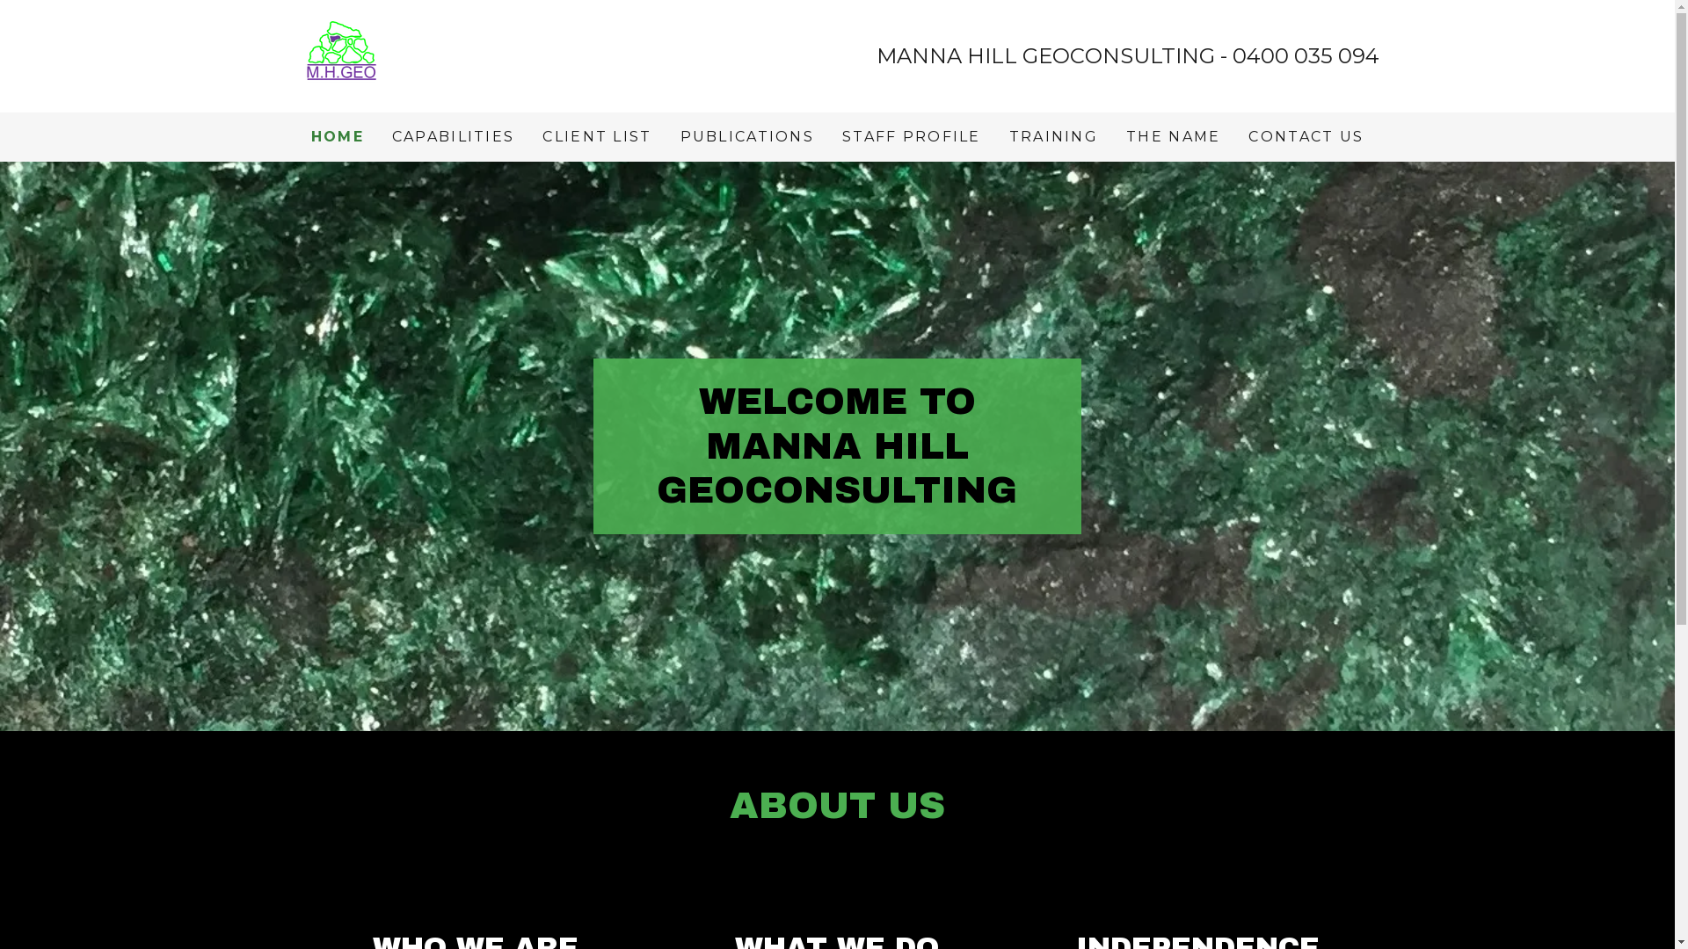 The width and height of the screenshot is (1688, 949). I want to click on PUBLICATIONS, so click(747, 137).